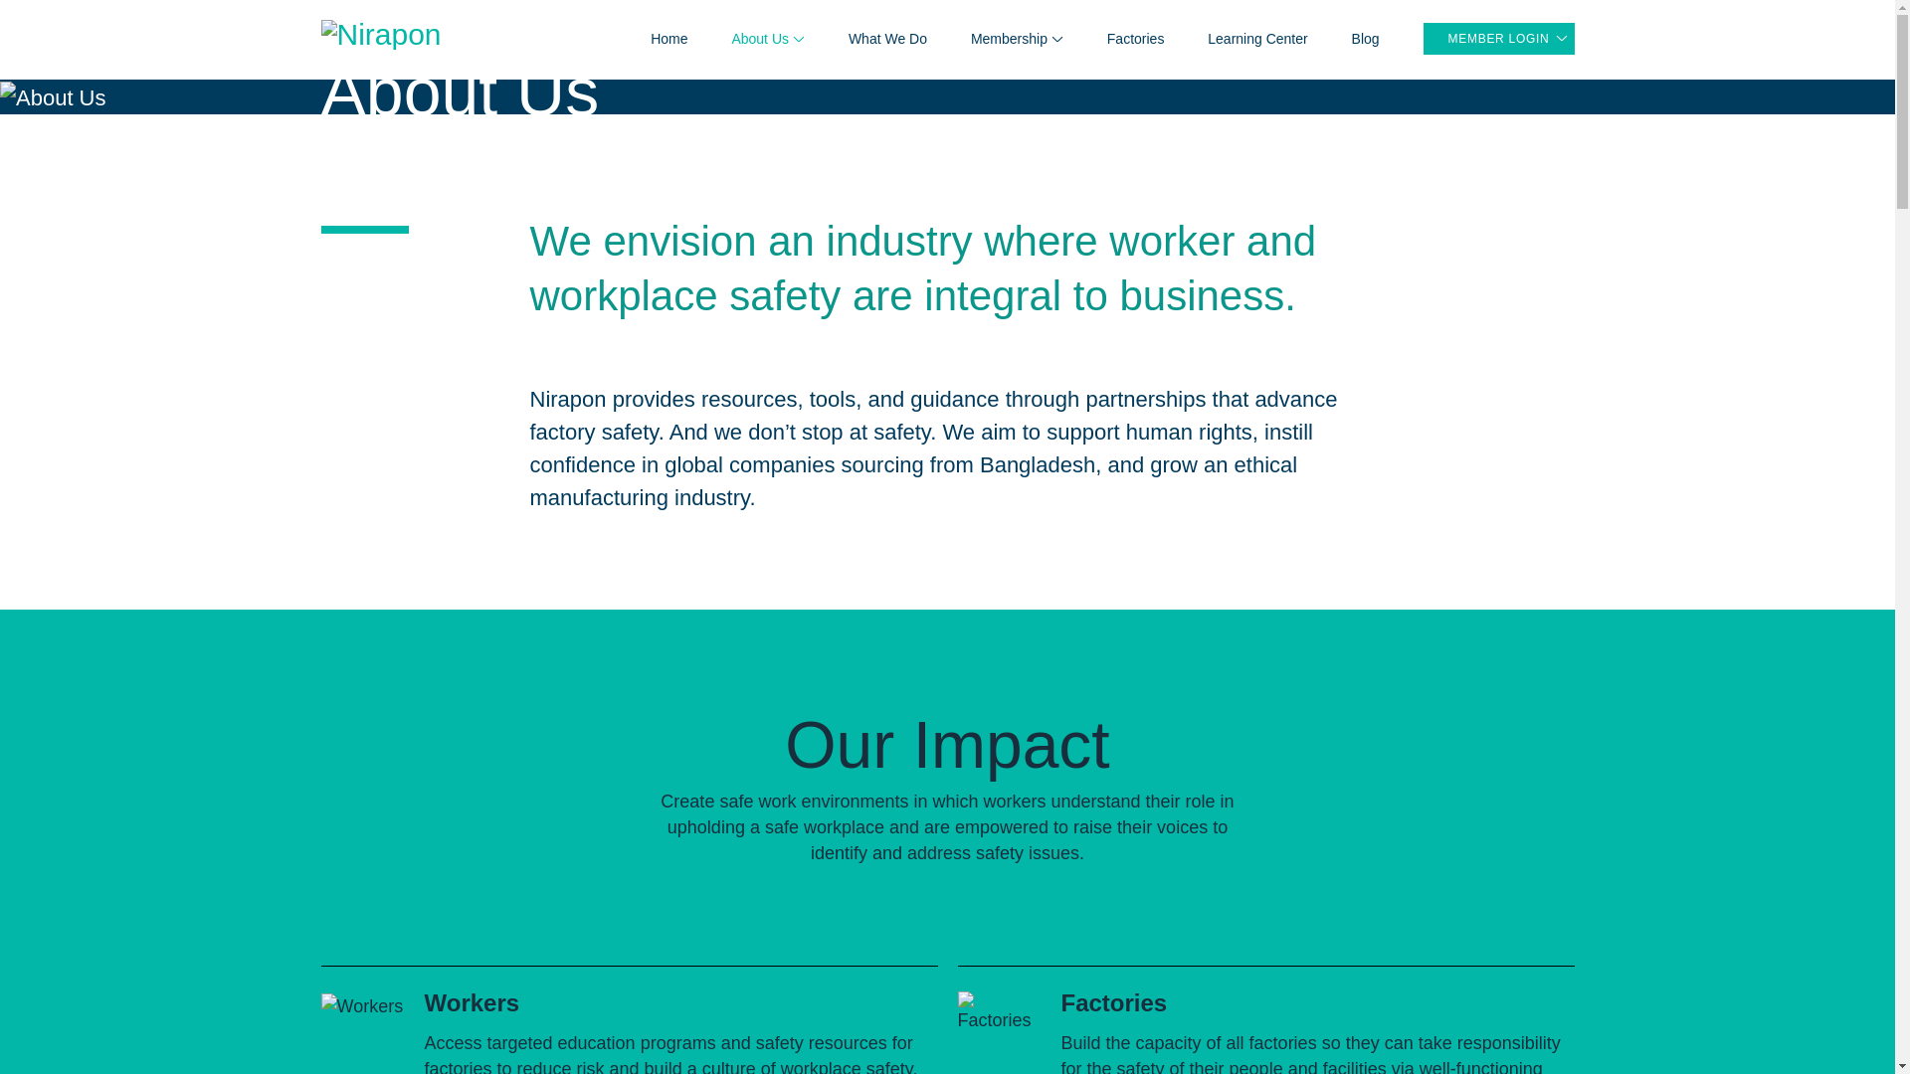  I want to click on Home, so click(668, 39).